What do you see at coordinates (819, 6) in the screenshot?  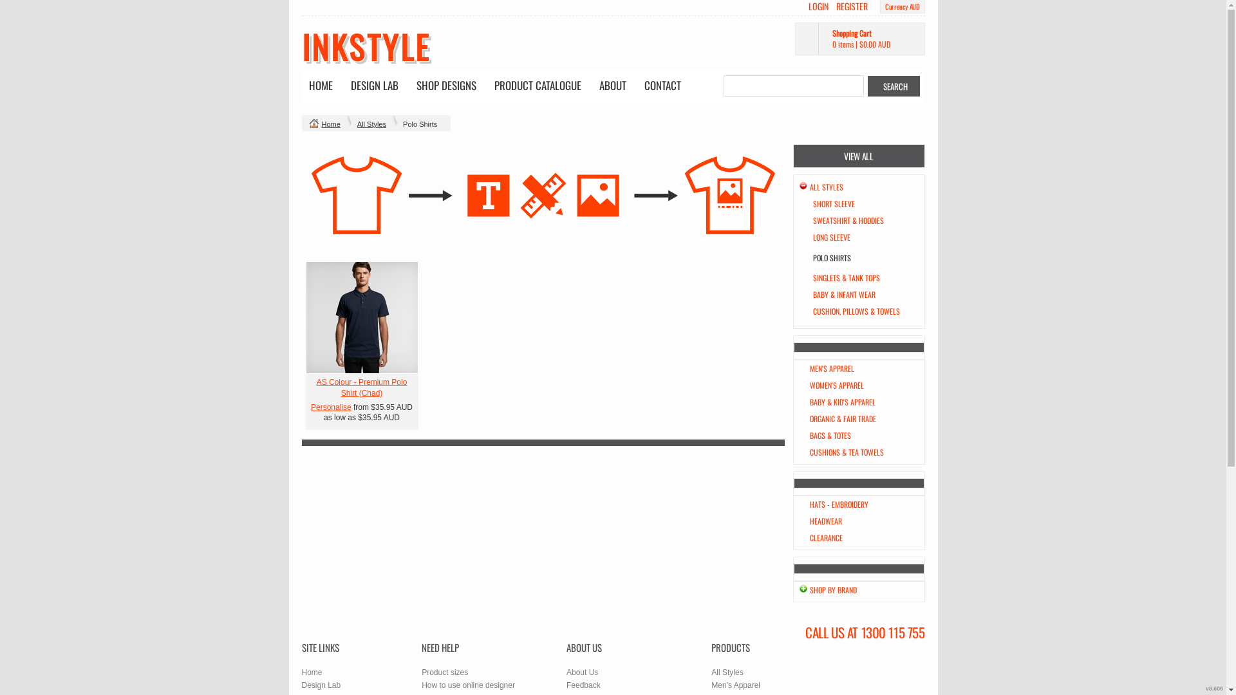 I see `LOGIN` at bounding box center [819, 6].